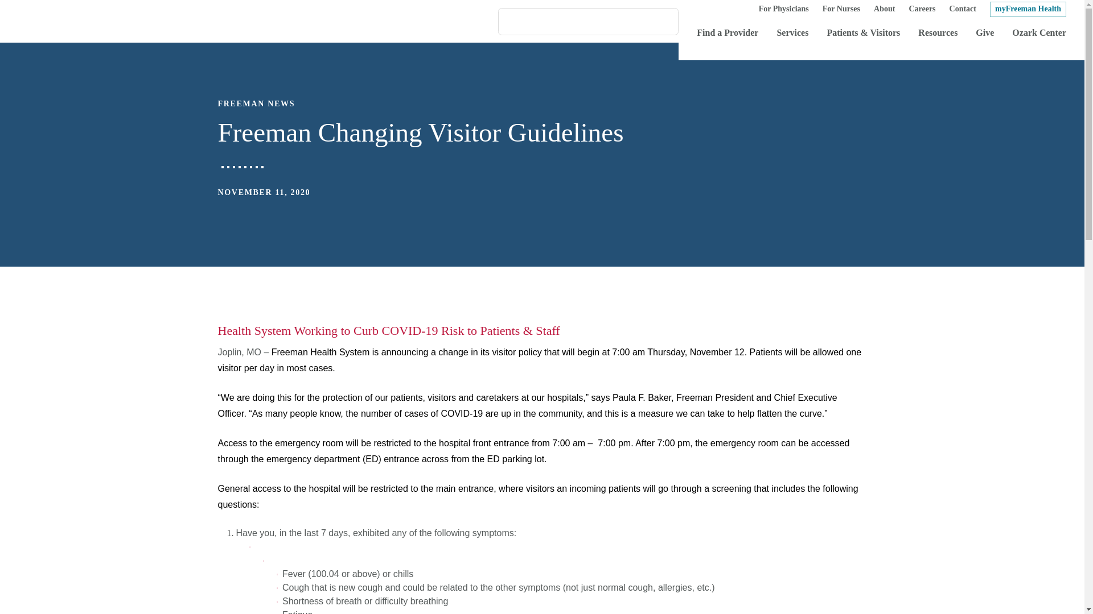 This screenshot has height=614, width=1093. I want to click on For Physicians, so click(783, 9).